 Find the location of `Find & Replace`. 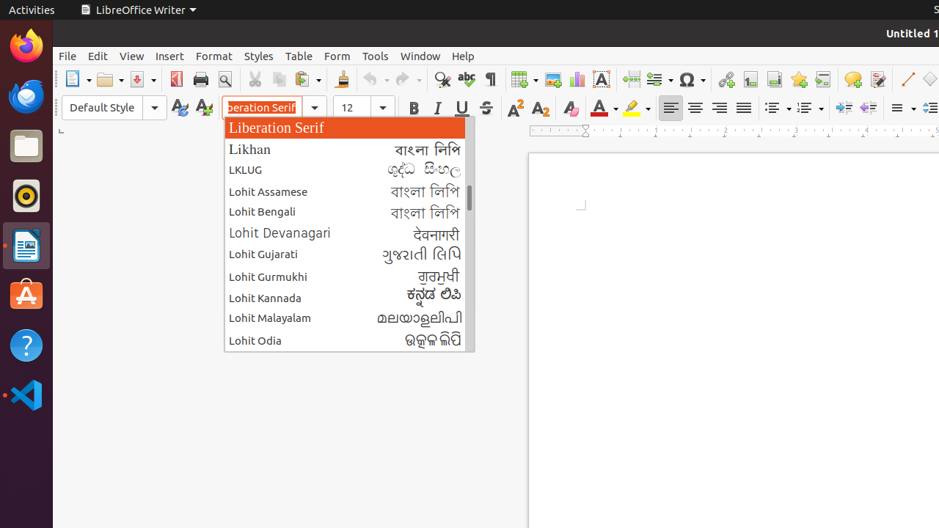

Find & Replace is located at coordinates (442, 79).